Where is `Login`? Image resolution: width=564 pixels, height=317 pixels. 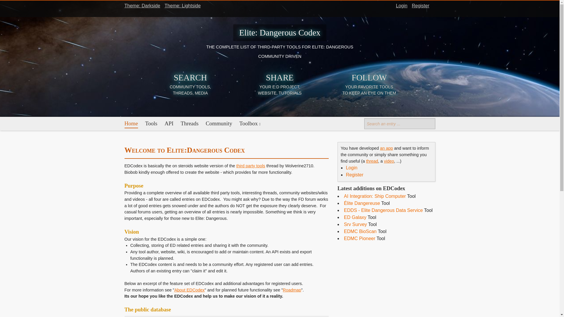 Login is located at coordinates (401, 6).